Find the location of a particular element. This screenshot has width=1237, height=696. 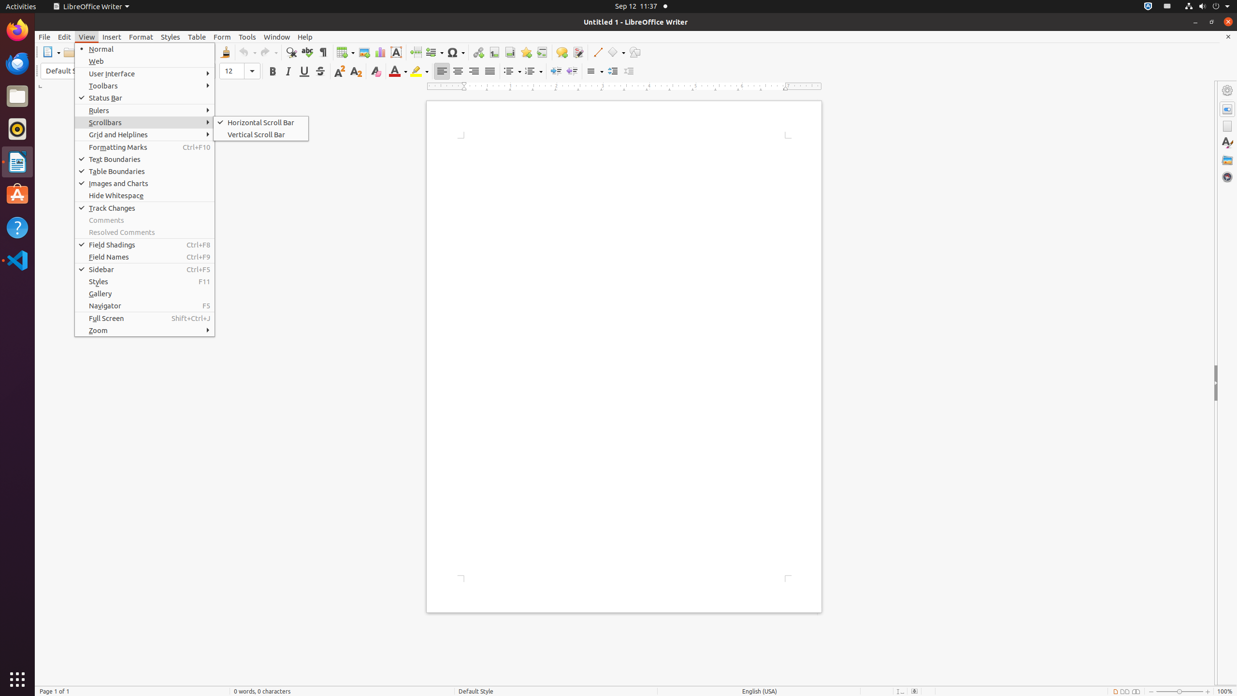

View is located at coordinates (87, 37).